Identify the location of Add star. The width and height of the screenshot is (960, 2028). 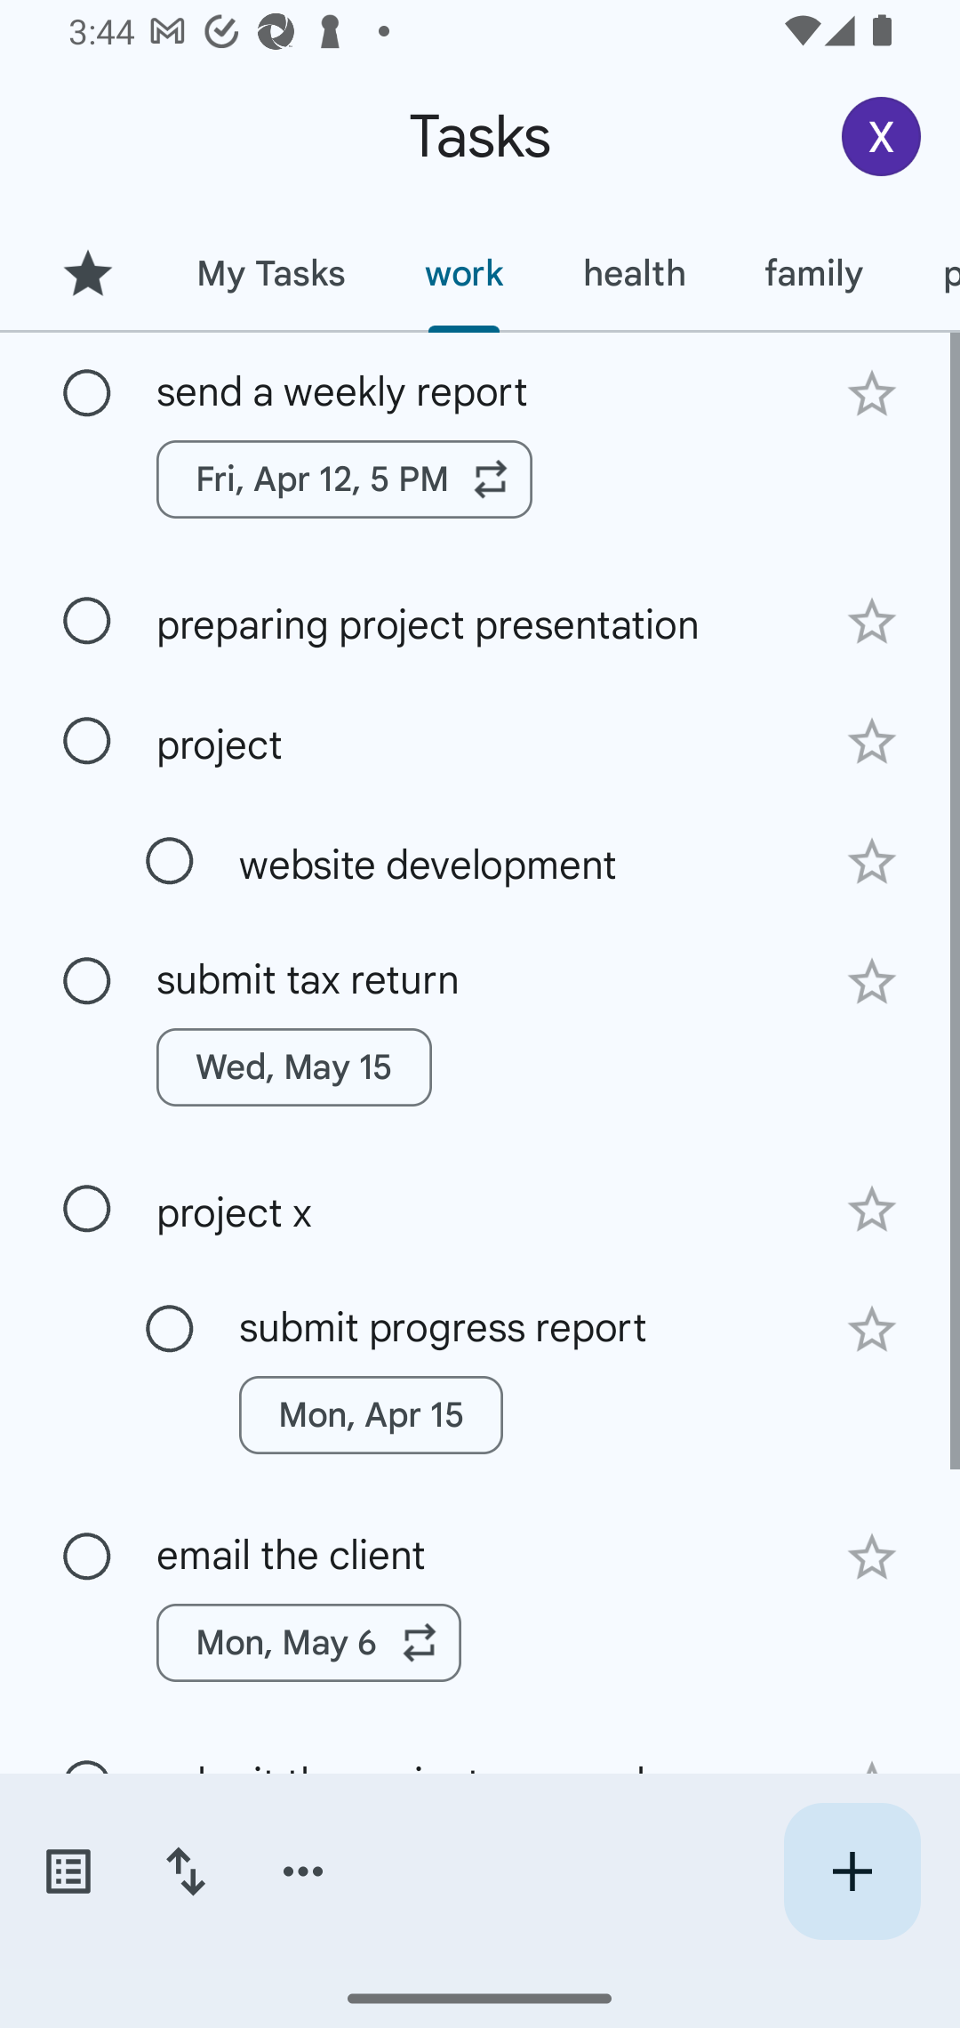
(871, 623).